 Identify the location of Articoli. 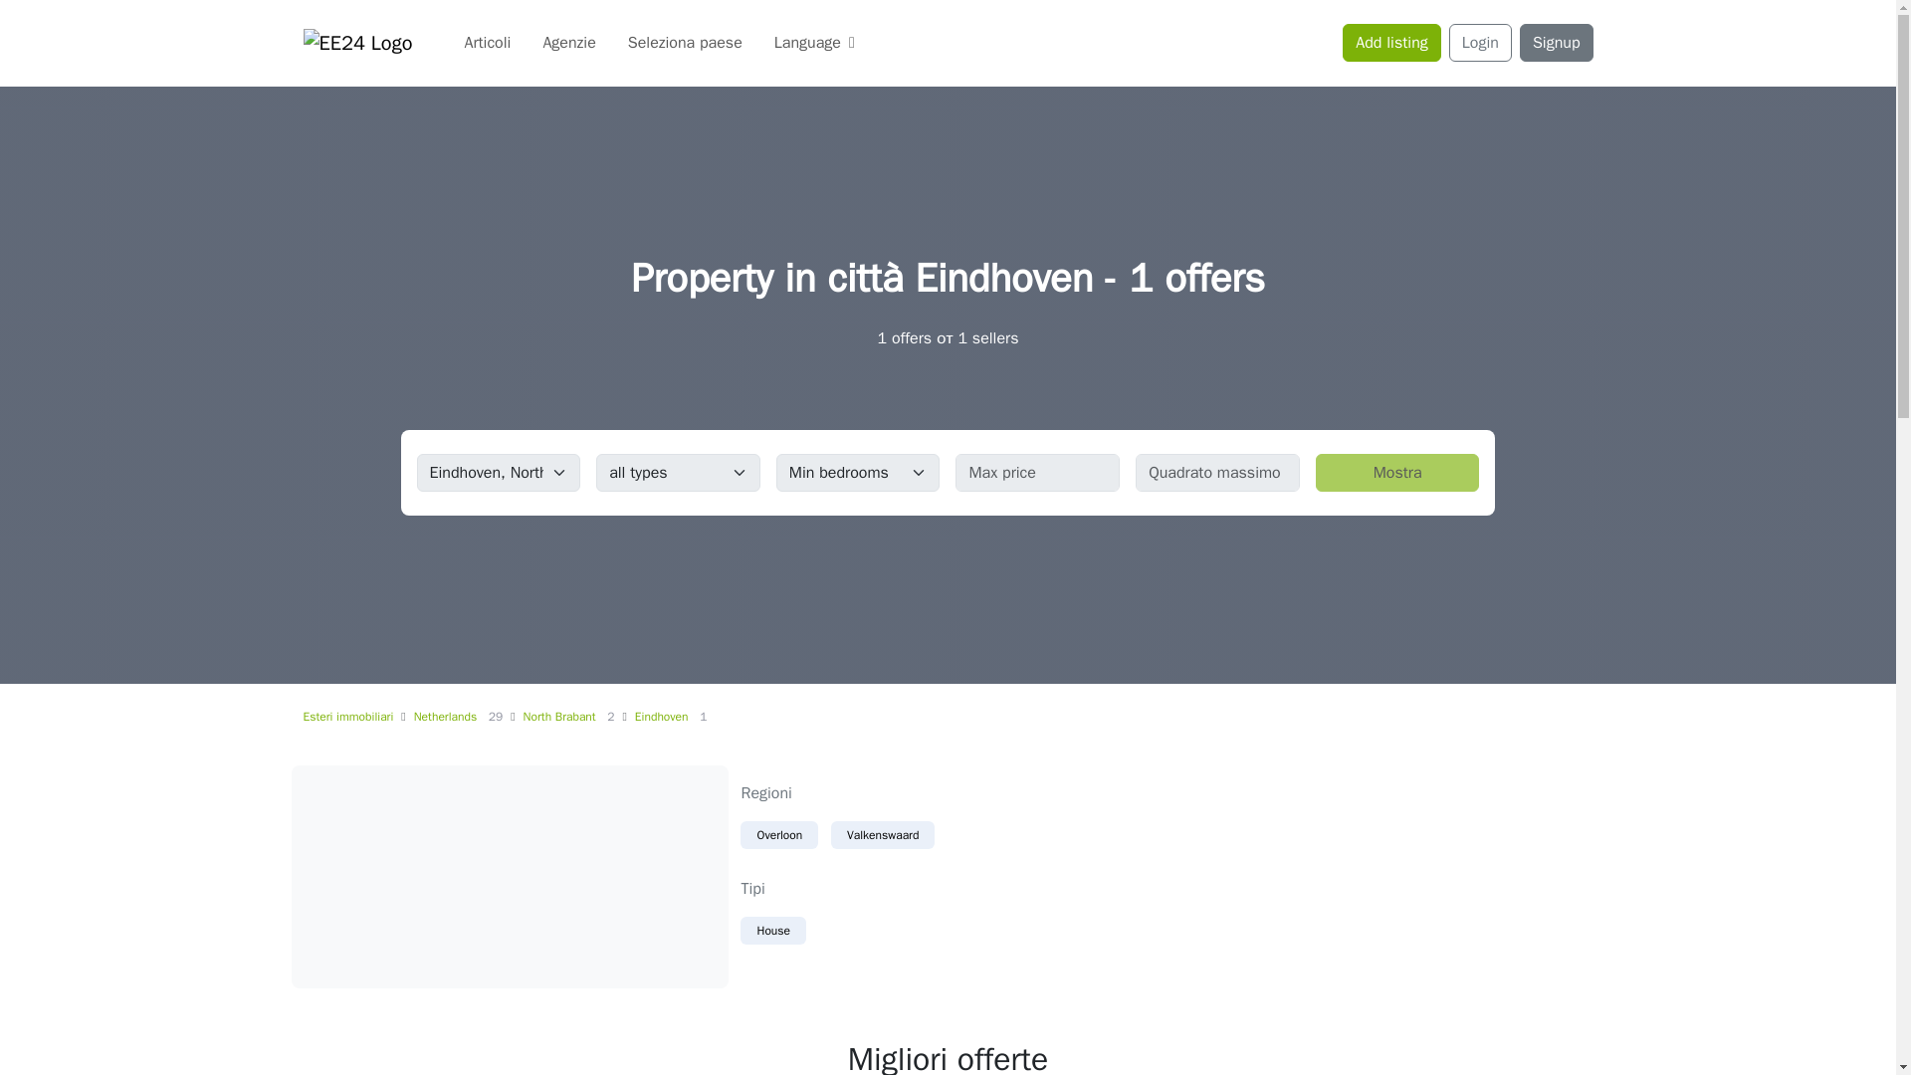
(487, 42).